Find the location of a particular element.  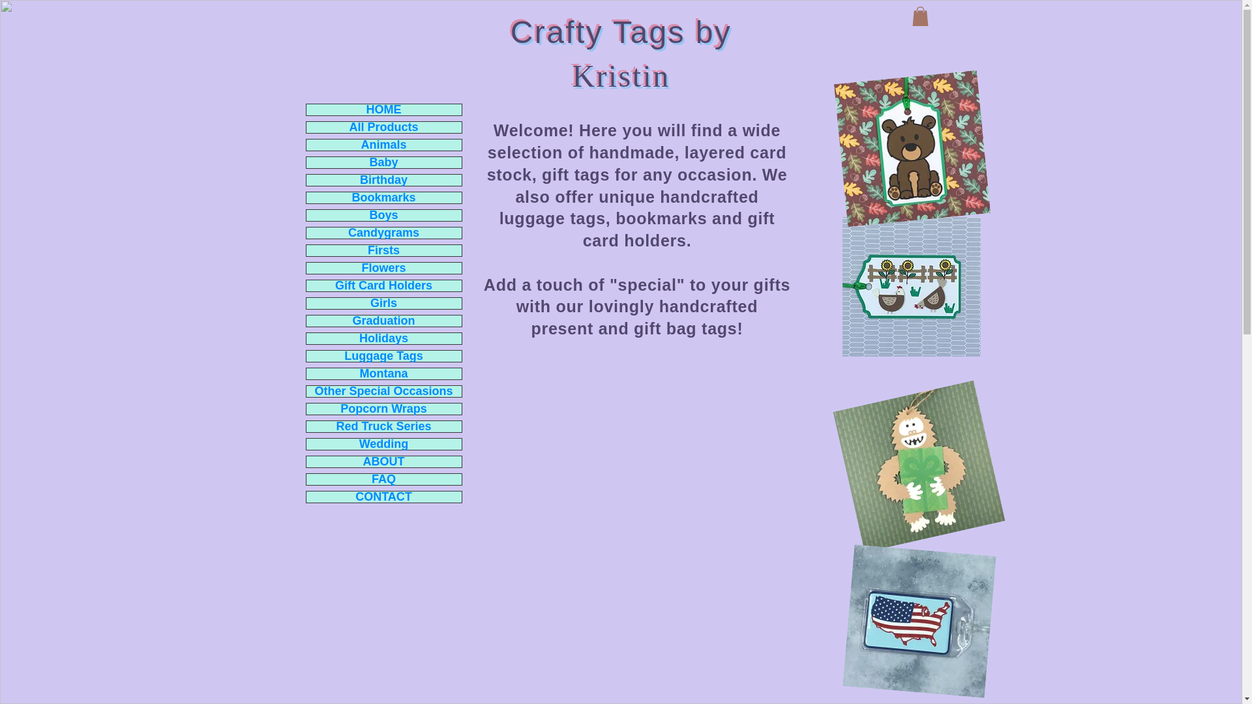

Red Truck Series is located at coordinates (384, 426).